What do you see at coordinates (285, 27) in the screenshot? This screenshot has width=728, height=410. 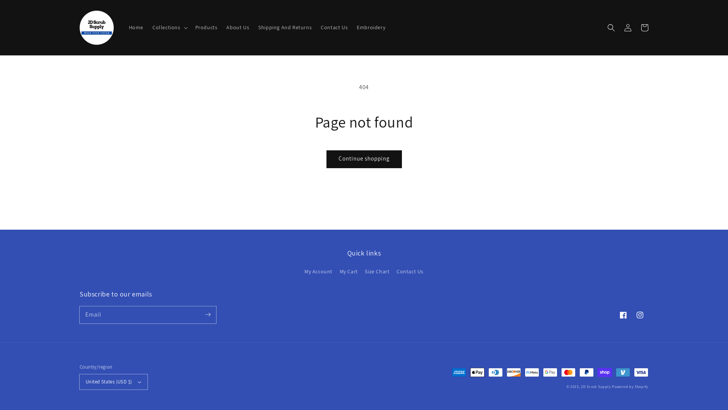 I see `Shipping And Returns` at bounding box center [285, 27].